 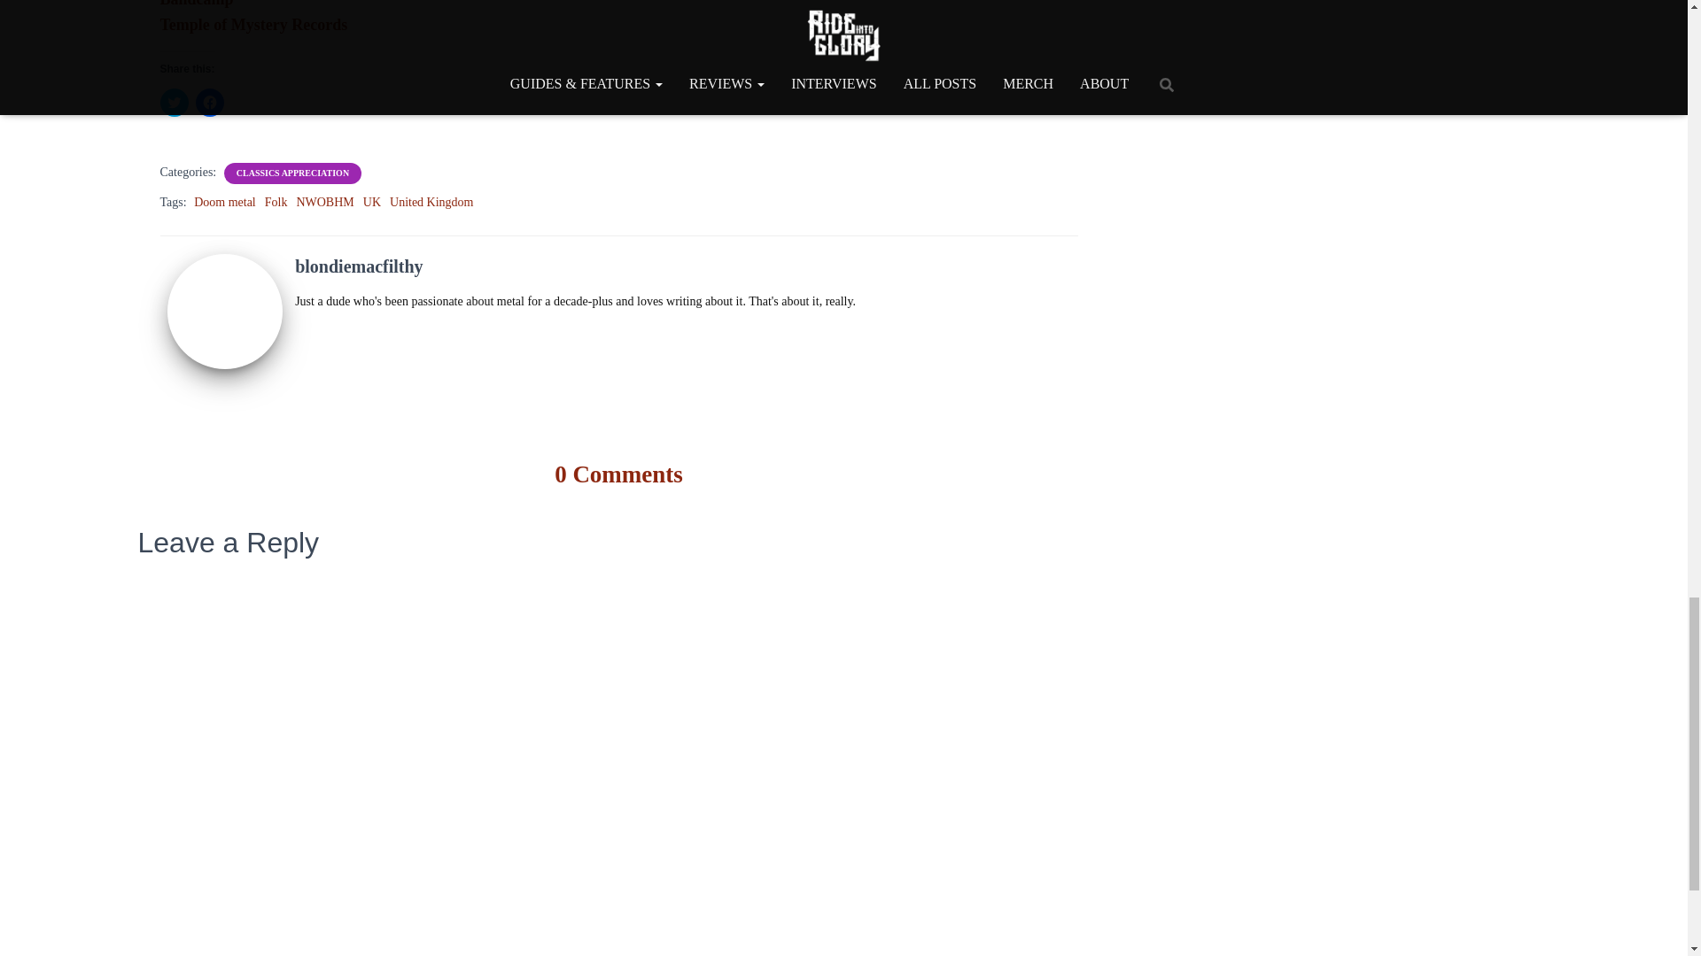 What do you see at coordinates (372, 202) in the screenshot?
I see `UK` at bounding box center [372, 202].